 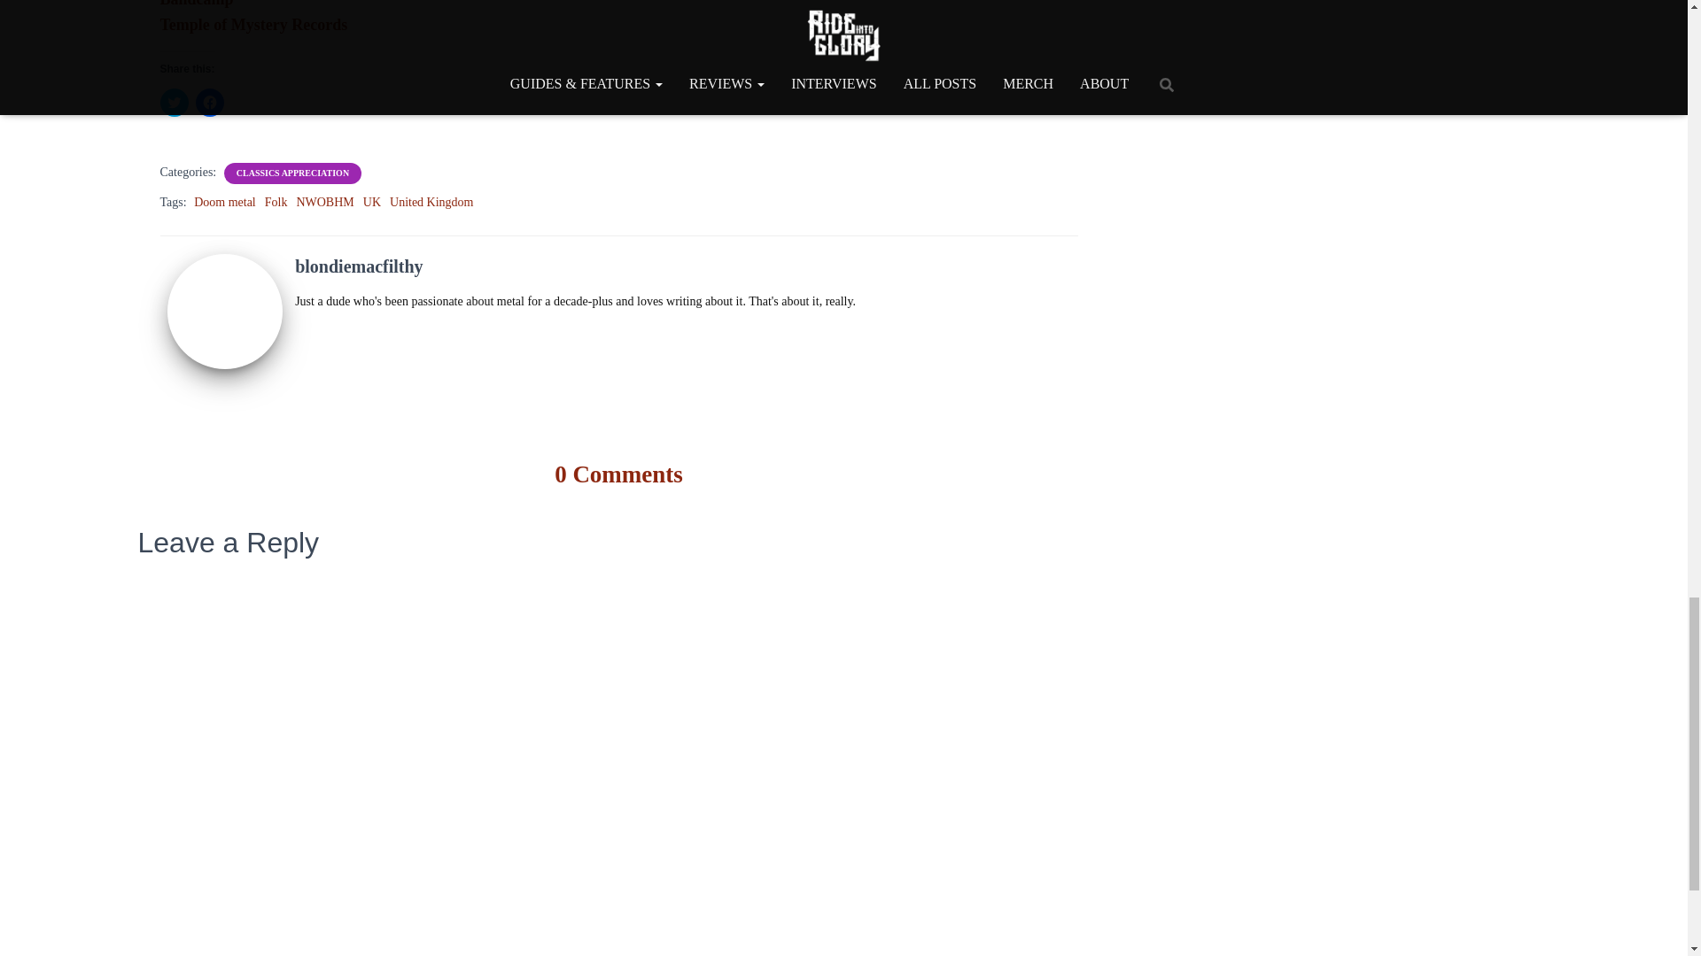 What do you see at coordinates (372, 202) in the screenshot?
I see `UK` at bounding box center [372, 202].